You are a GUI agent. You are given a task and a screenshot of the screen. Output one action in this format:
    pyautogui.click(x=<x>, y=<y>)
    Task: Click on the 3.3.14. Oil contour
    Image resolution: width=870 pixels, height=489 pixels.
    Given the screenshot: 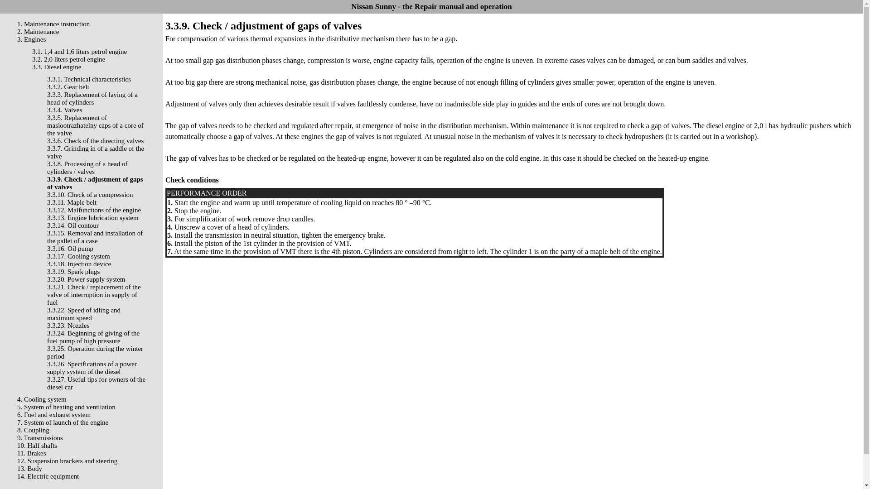 What is the action you would take?
    pyautogui.click(x=72, y=225)
    